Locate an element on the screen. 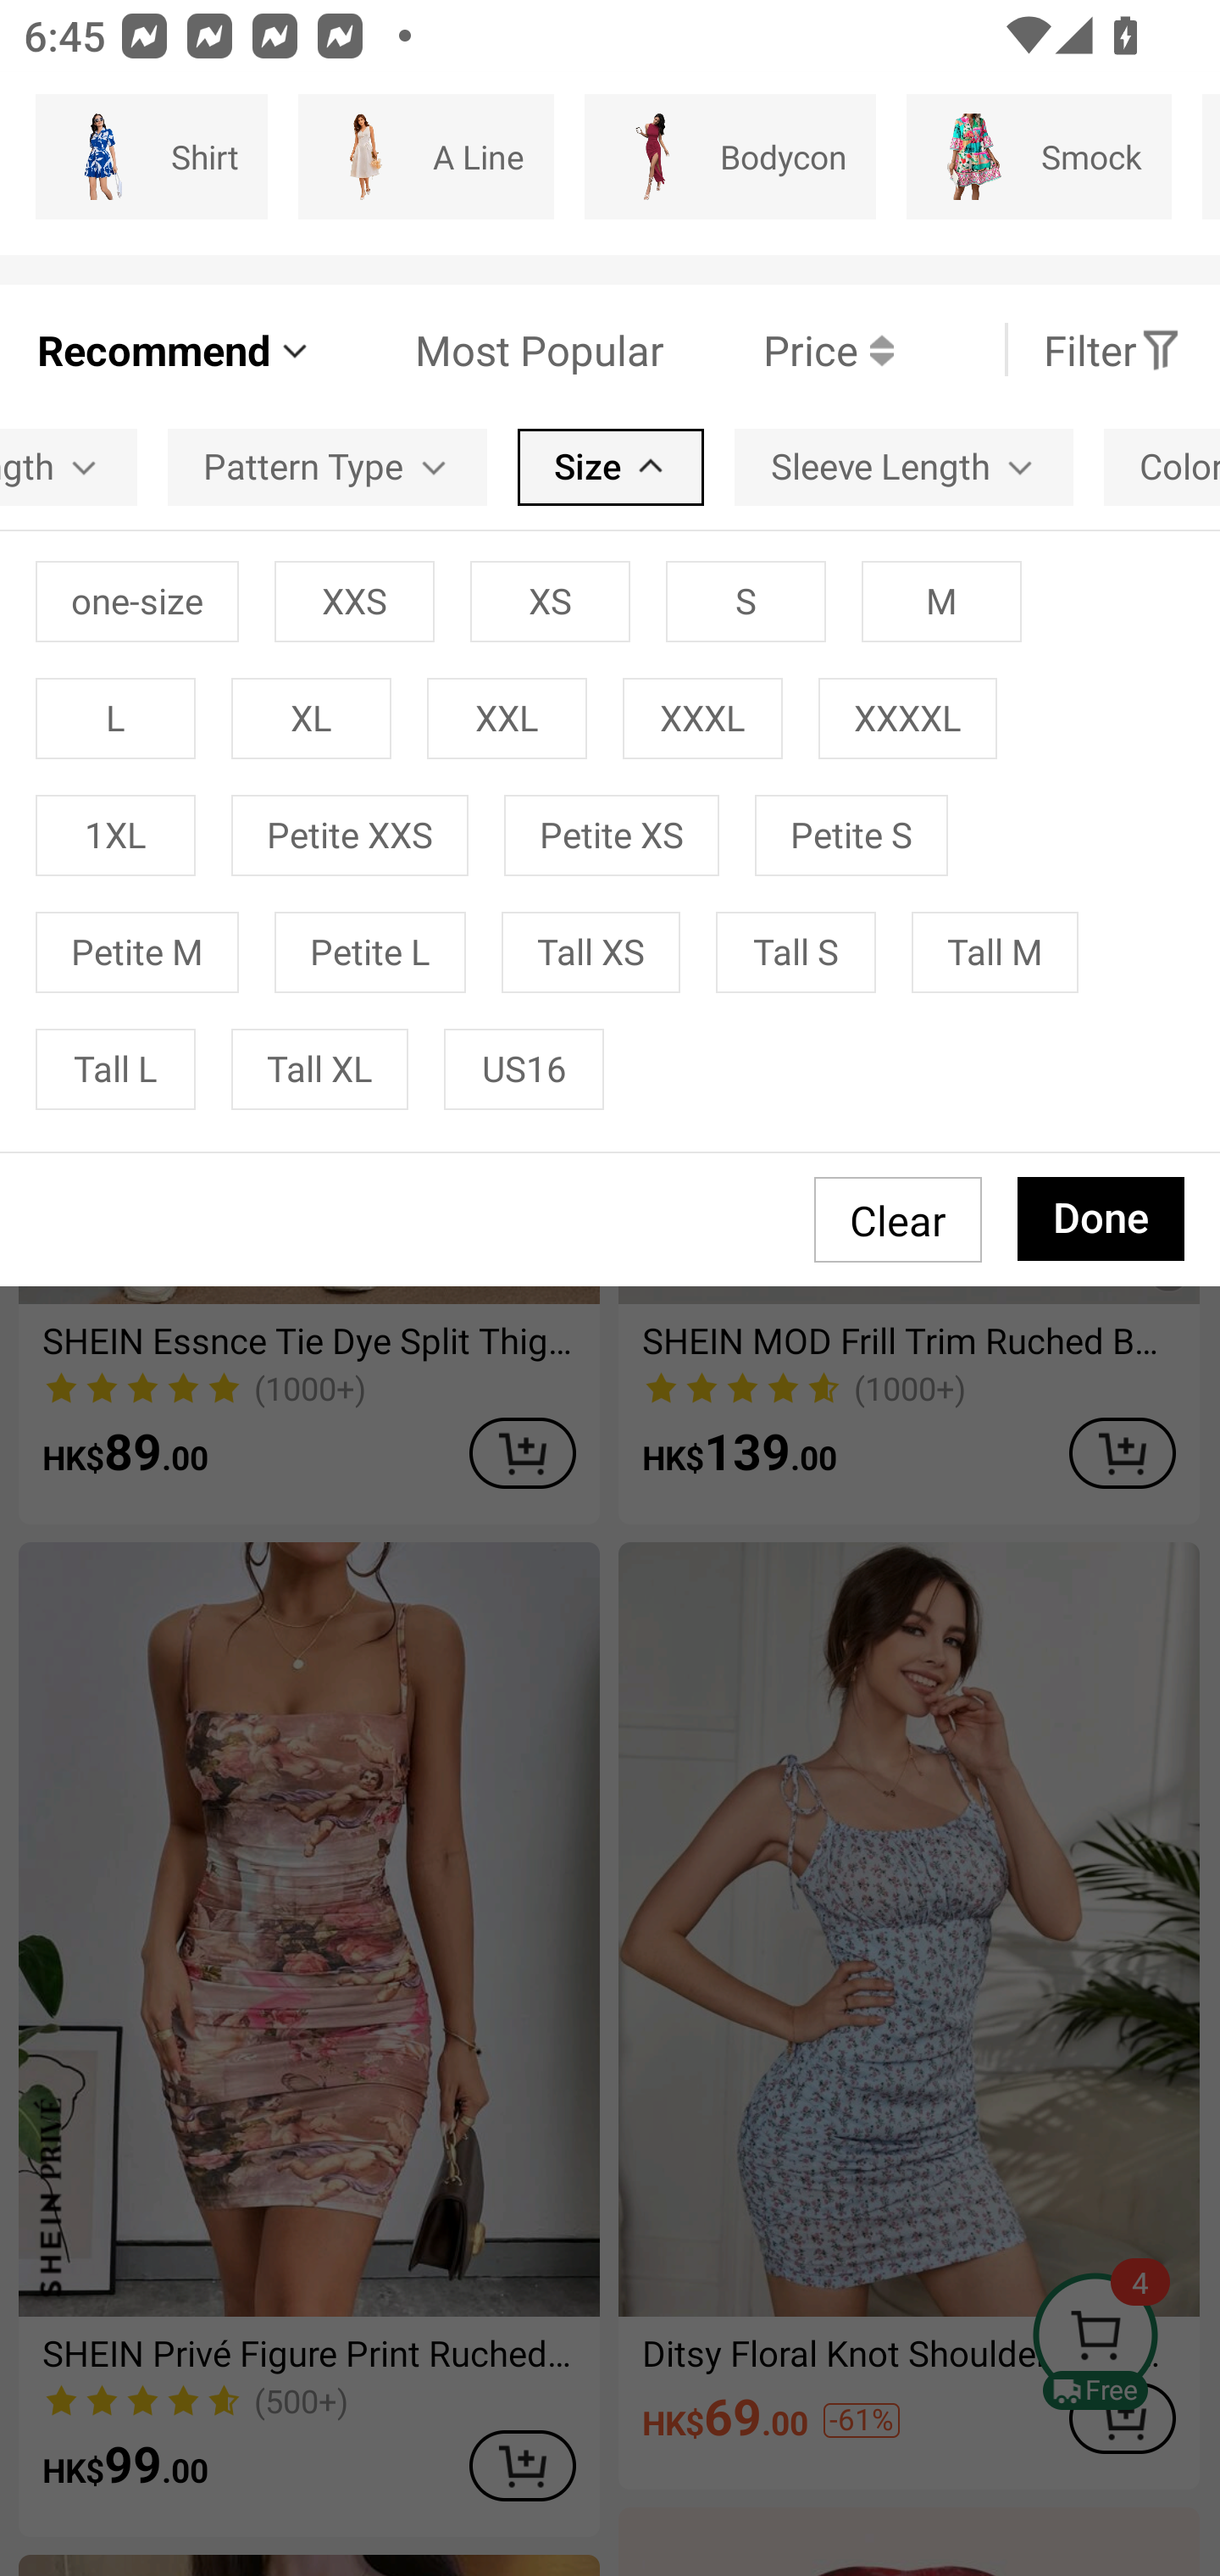 The width and height of the screenshot is (1220, 2576). Filter is located at coordinates (1112, 350).